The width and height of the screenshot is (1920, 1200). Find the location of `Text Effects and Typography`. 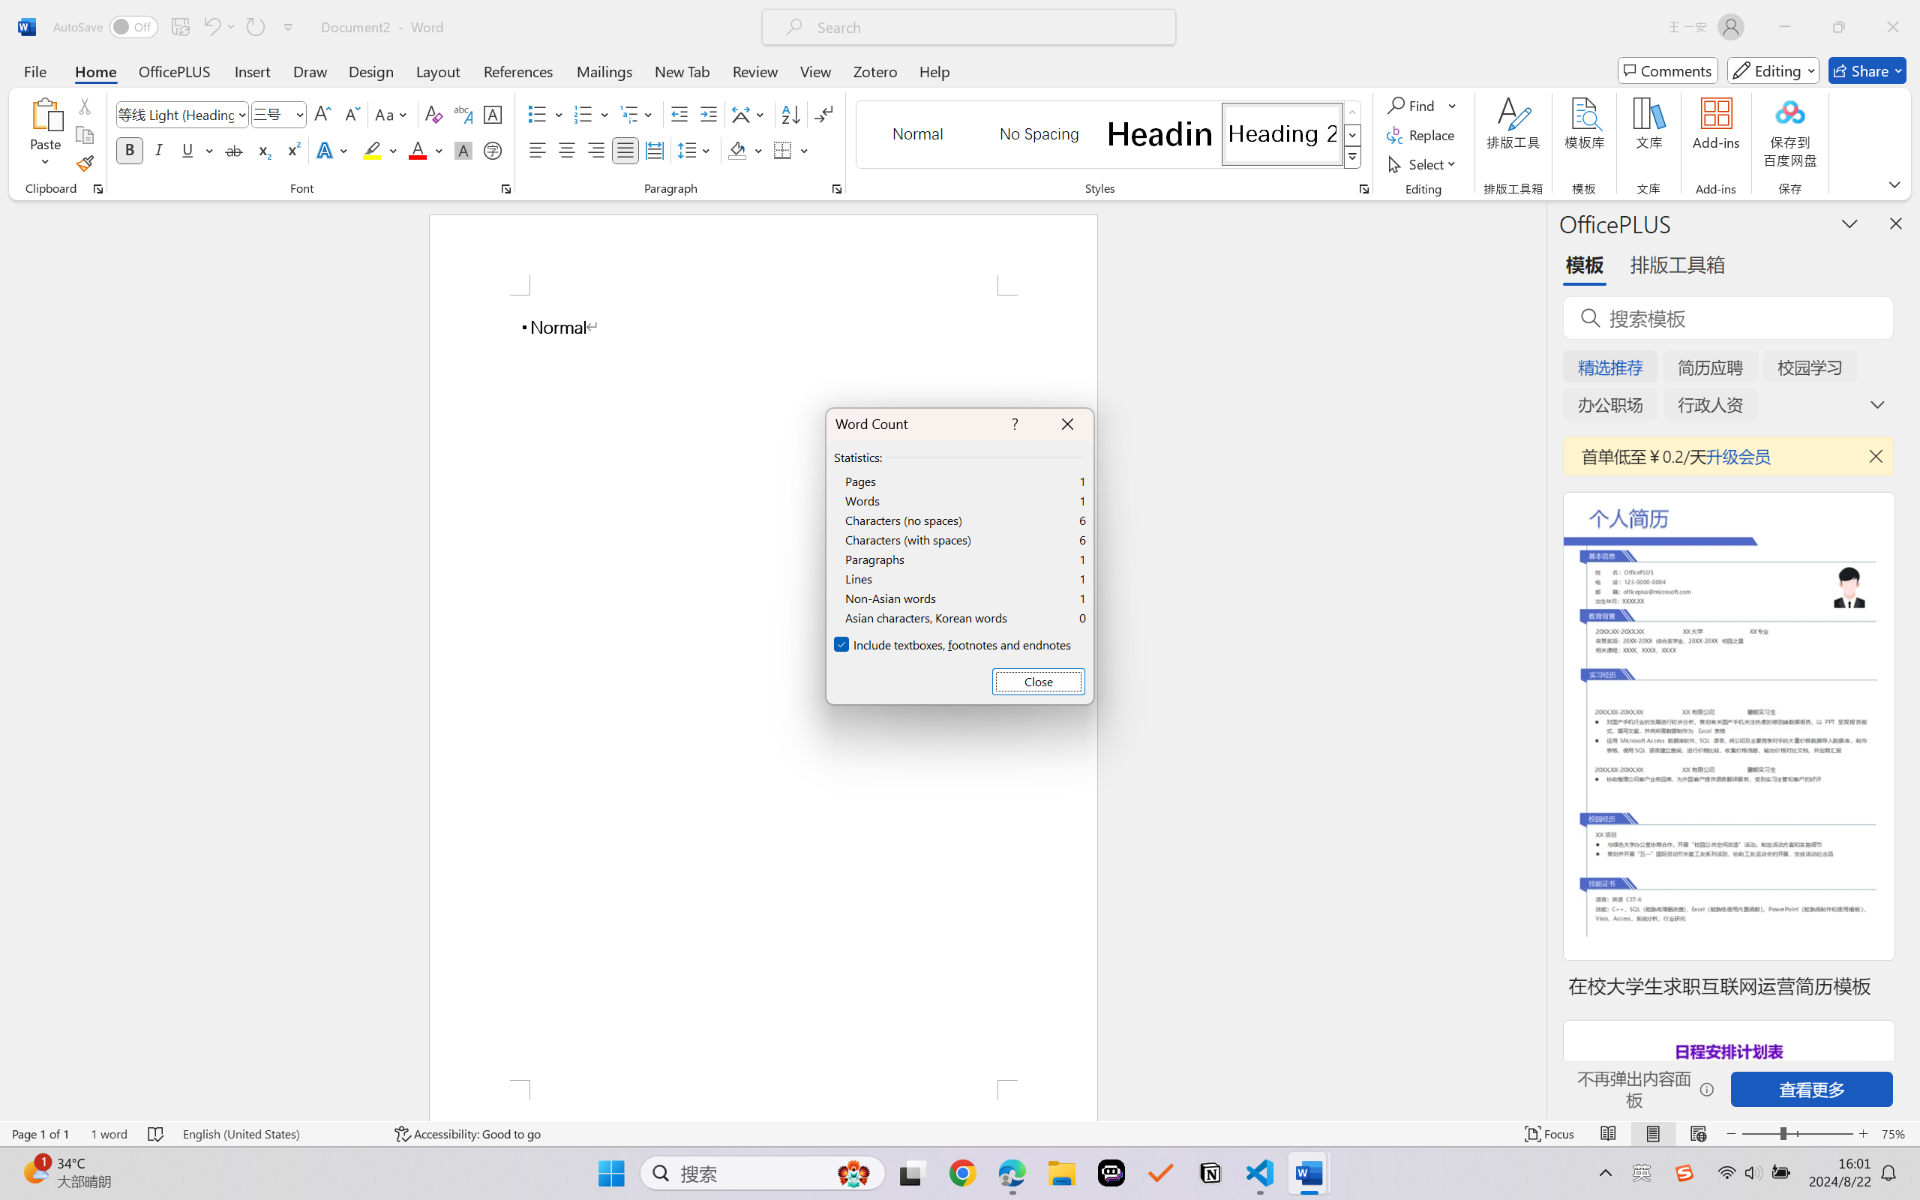

Text Effects and Typography is located at coordinates (334, 150).